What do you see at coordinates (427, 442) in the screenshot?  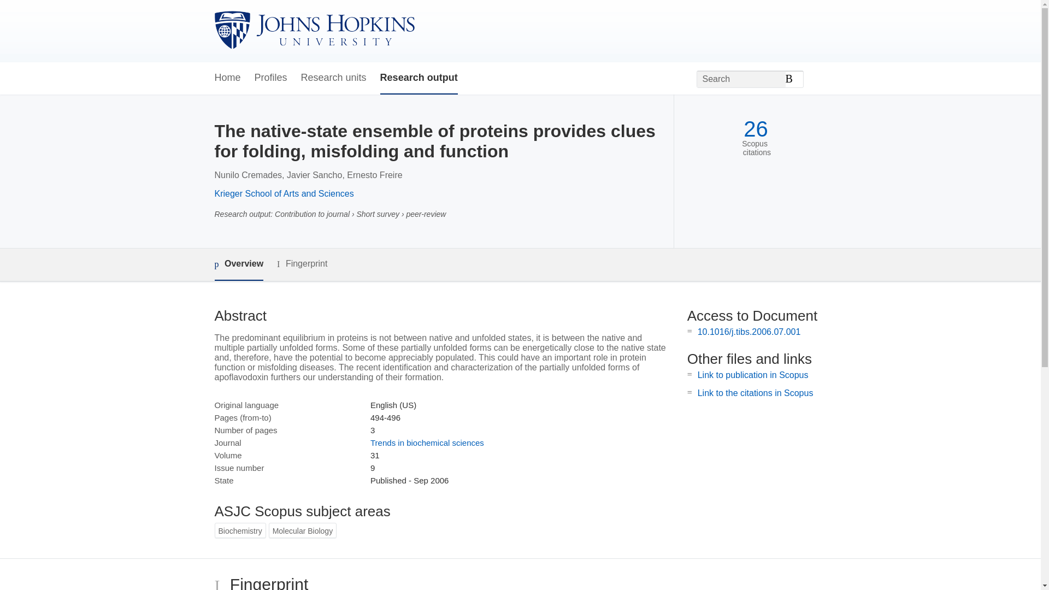 I see `Trends in biochemical sciences` at bounding box center [427, 442].